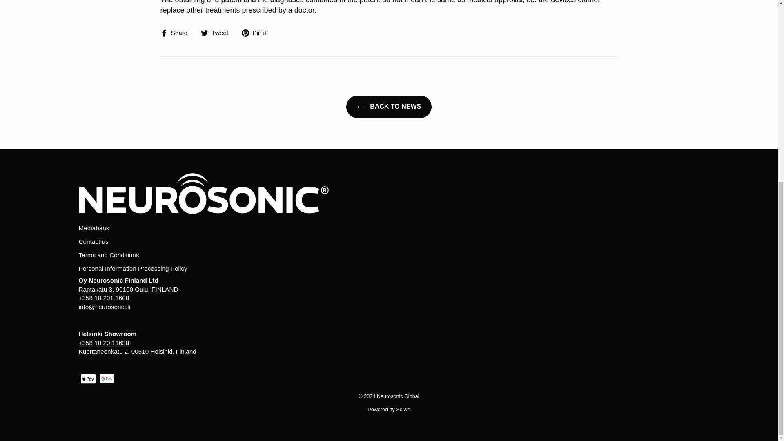 This screenshot has height=441, width=784. I want to click on Tweet on Twitter, so click(217, 33).